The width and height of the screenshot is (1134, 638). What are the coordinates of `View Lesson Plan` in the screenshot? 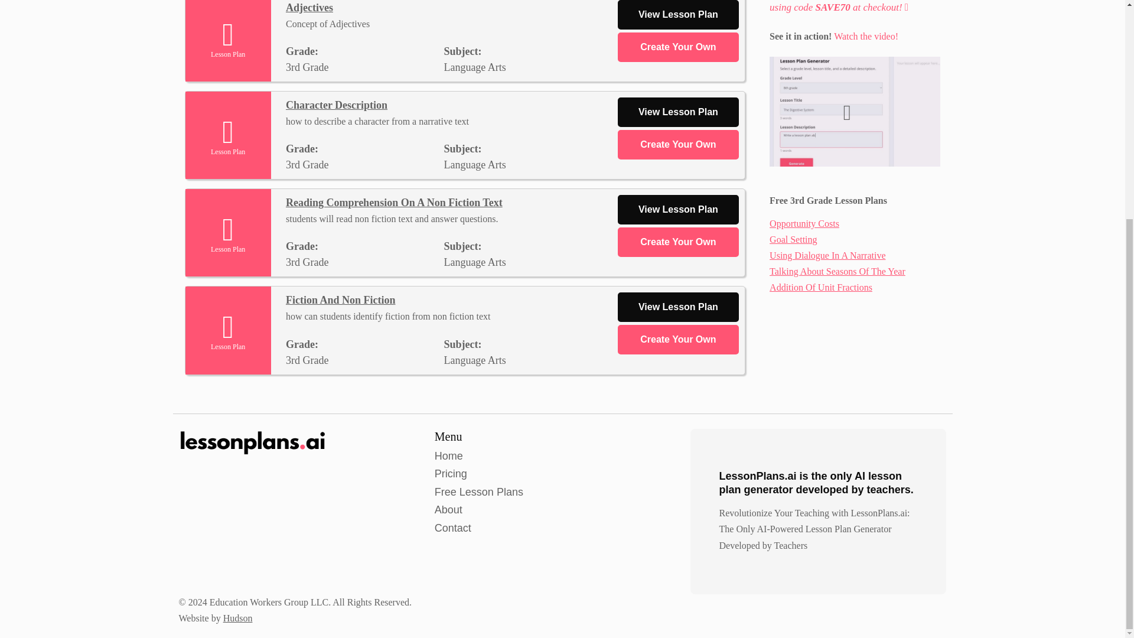 It's located at (678, 112).